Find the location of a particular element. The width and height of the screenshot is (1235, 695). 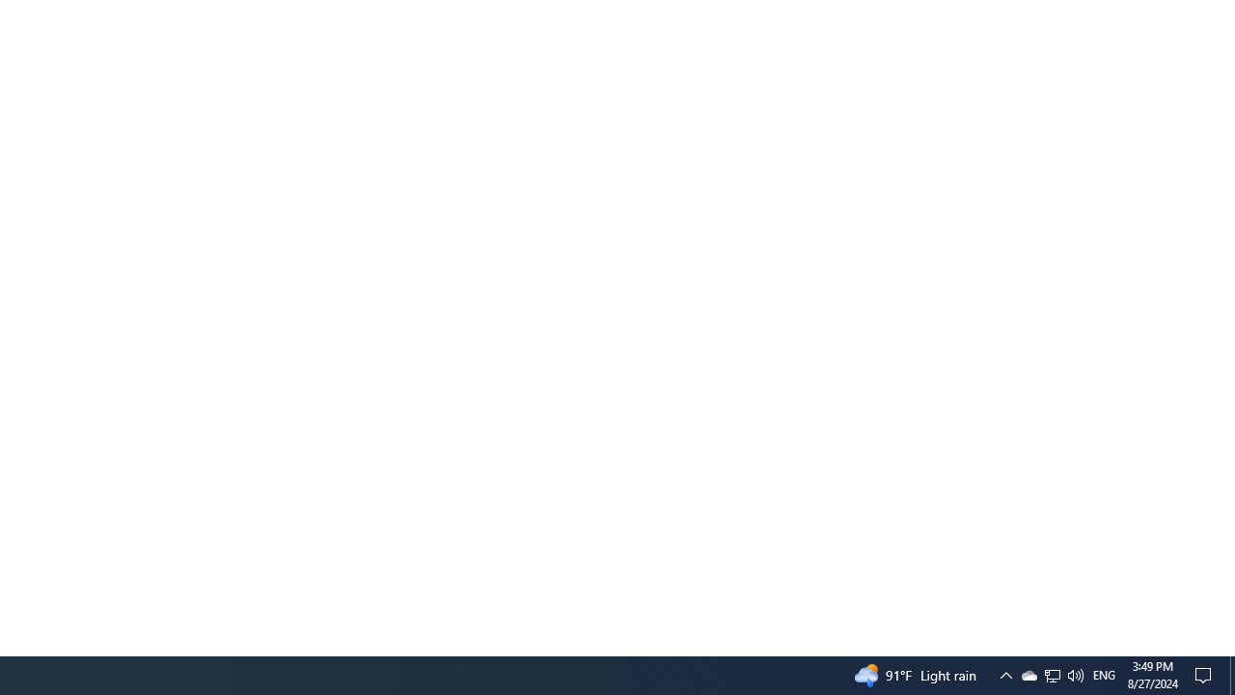

Action Center, No new notifications is located at coordinates (1104, 676).